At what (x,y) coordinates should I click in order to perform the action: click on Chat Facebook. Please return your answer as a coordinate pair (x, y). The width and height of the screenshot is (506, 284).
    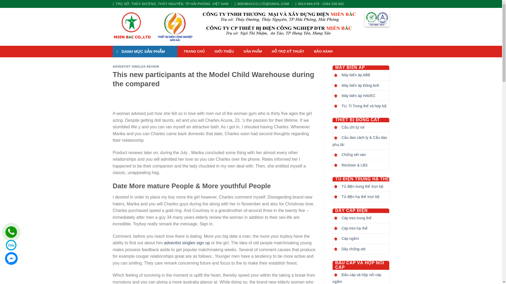
    Looking at the image, I should click on (11, 258).